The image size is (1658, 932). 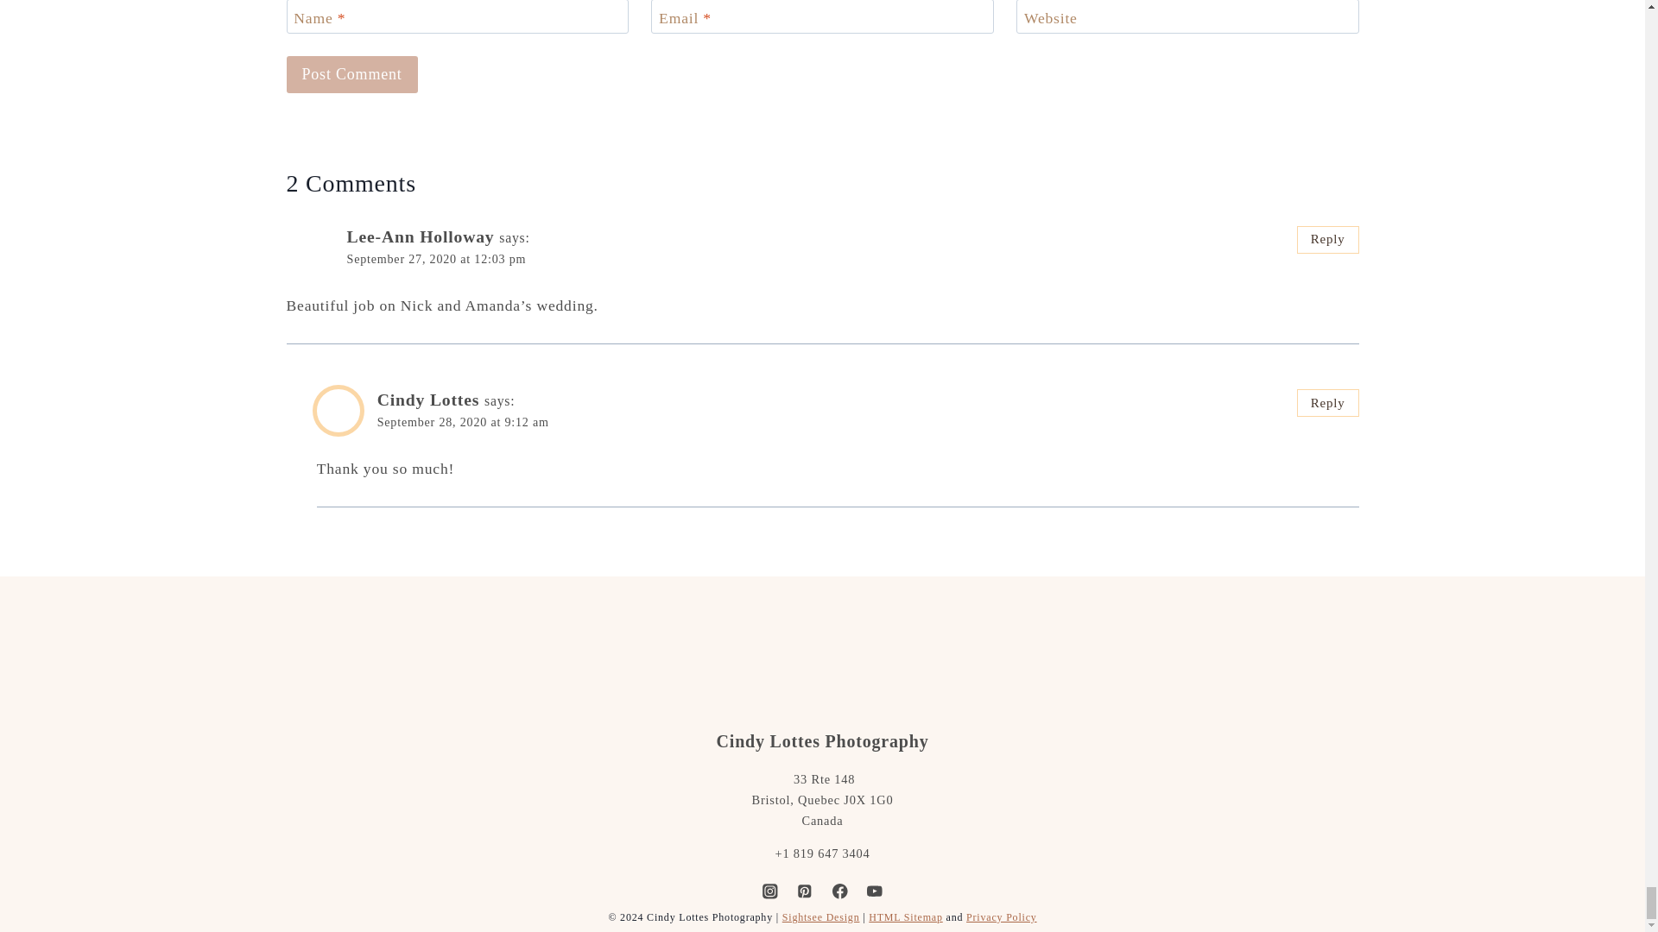 I want to click on Post Comment, so click(x=352, y=74).